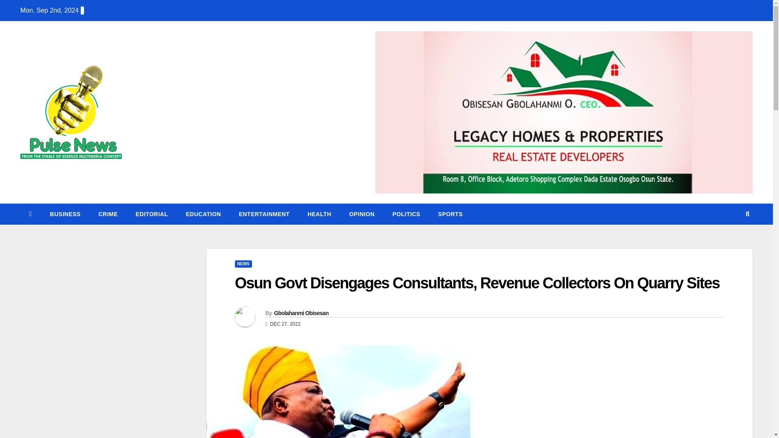 The image size is (779, 438). What do you see at coordinates (362, 214) in the screenshot?
I see `Opinion` at bounding box center [362, 214].